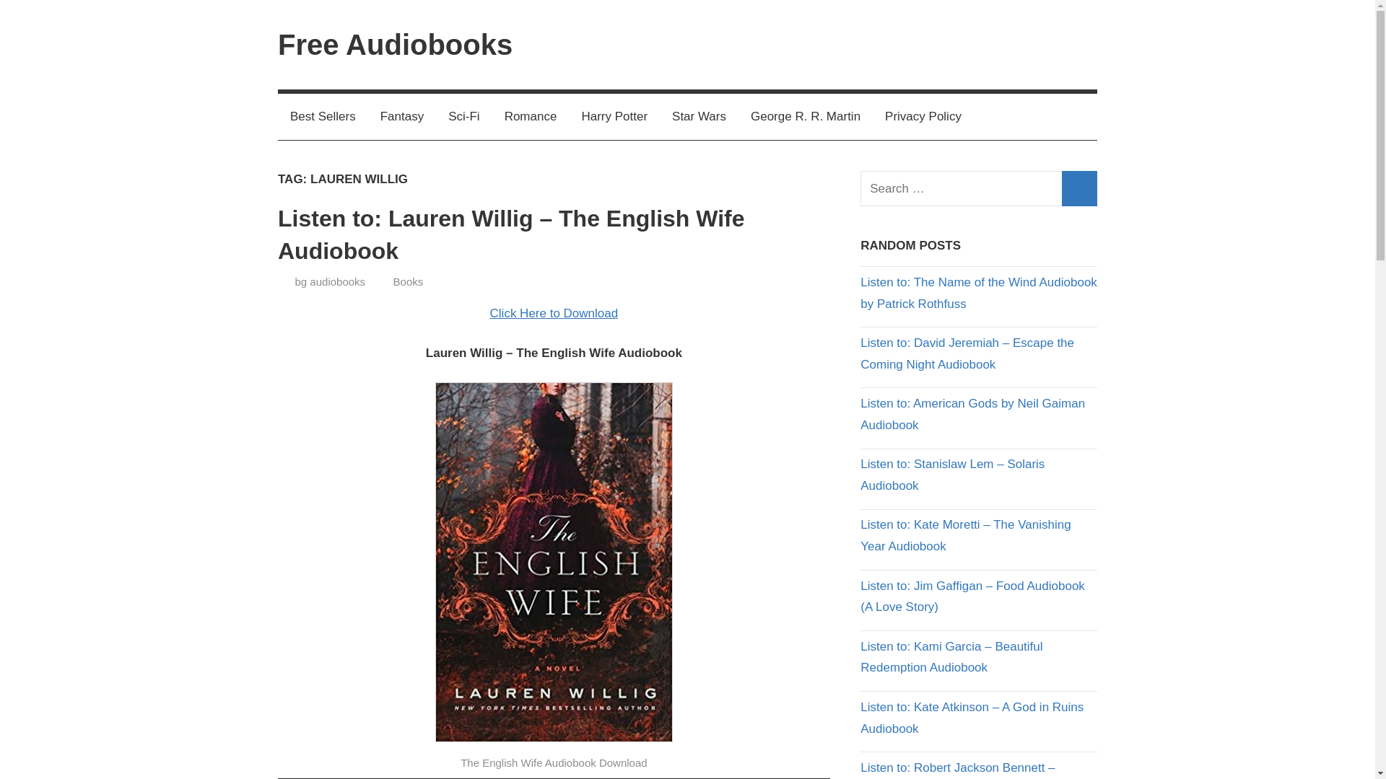 The width and height of the screenshot is (1386, 779). What do you see at coordinates (923, 117) in the screenshot?
I see `Privacy Policy` at bounding box center [923, 117].